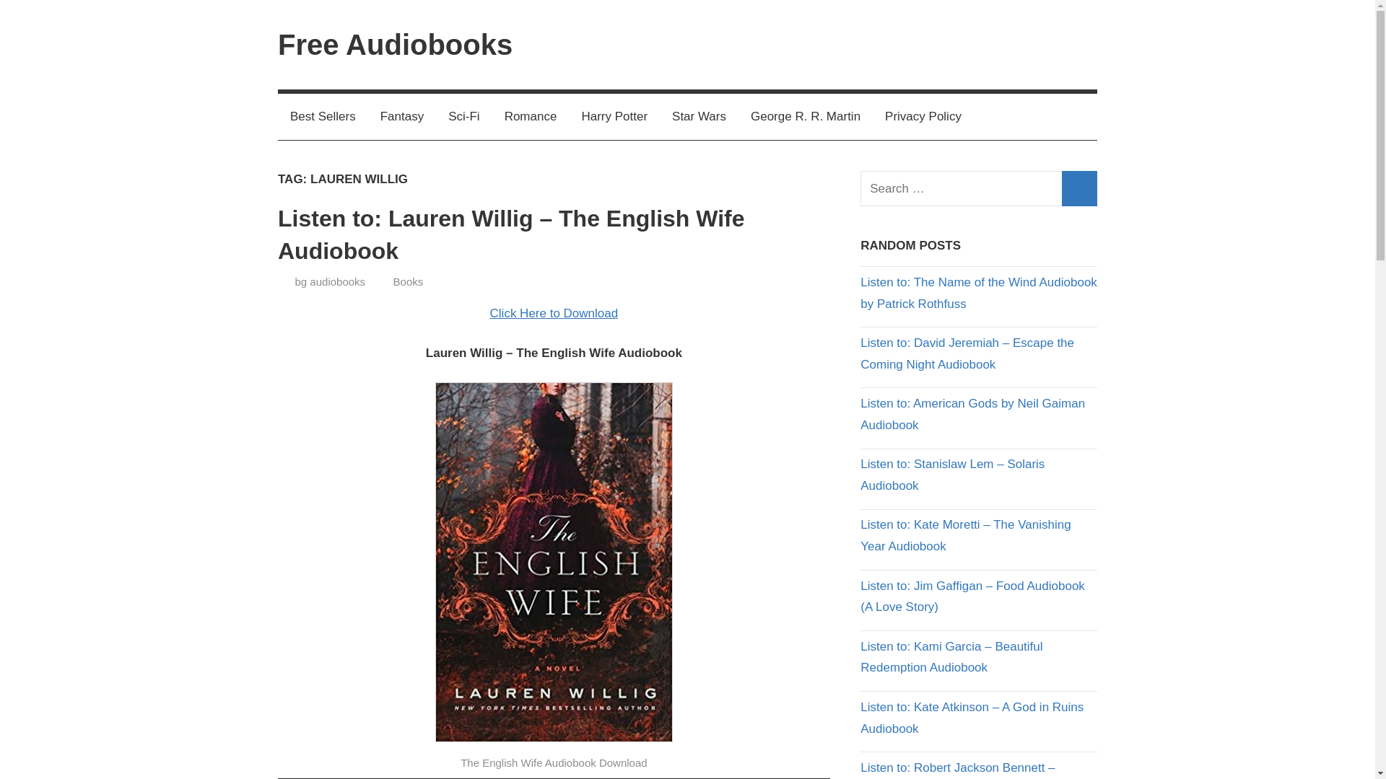 The width and height of the screenshot is (1386, 779). What do you see at coordinates (923, 117) in the screenshot?
I see `Privacy Policy` at bounding box center [923, 117].